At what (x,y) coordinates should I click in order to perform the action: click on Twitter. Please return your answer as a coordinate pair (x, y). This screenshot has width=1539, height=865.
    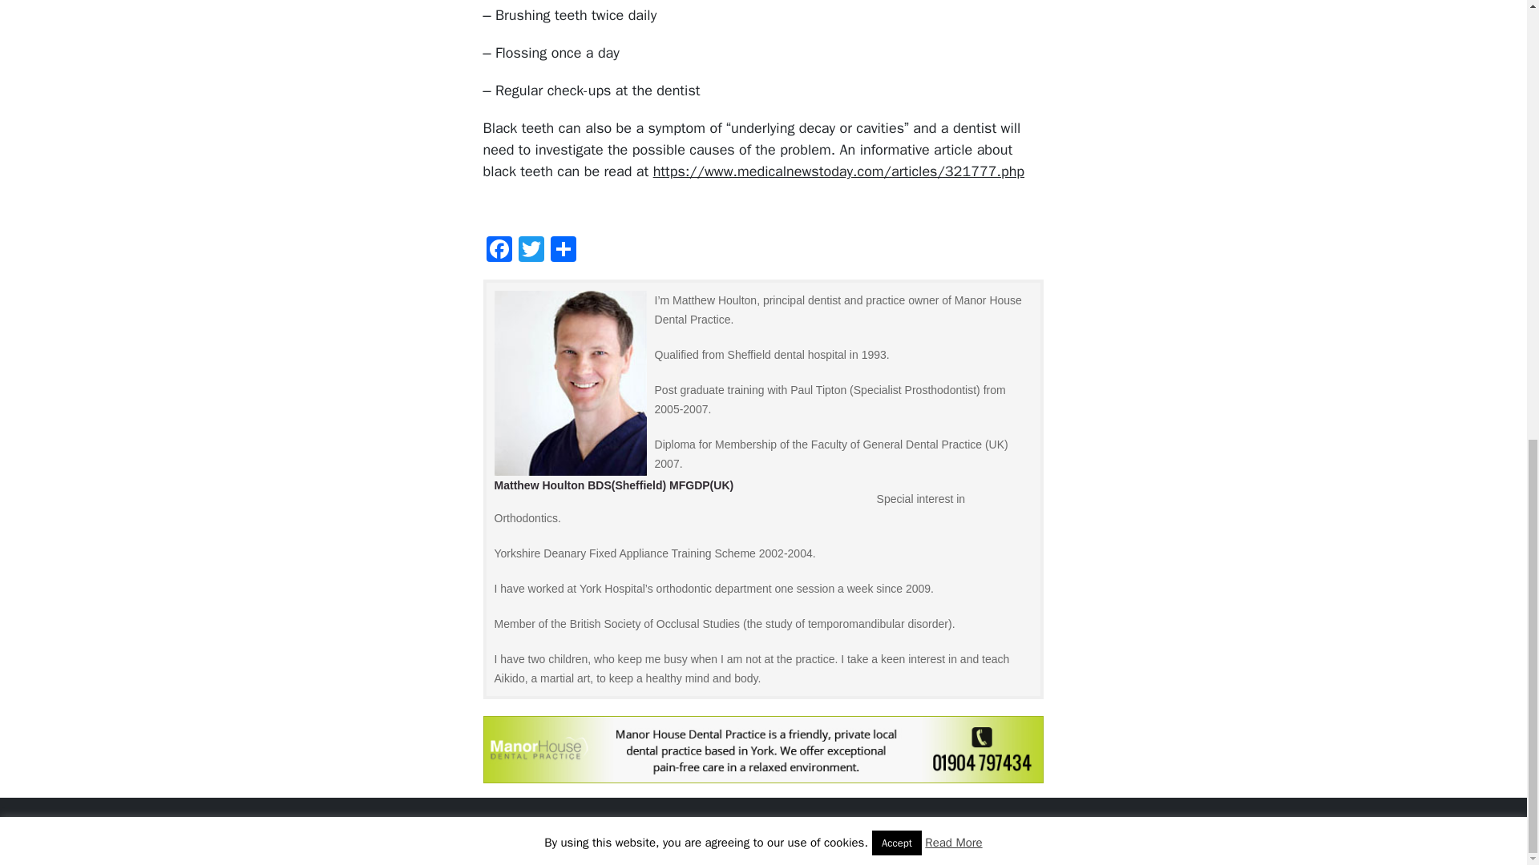
    Looking at the image, I should click on (531, 251).